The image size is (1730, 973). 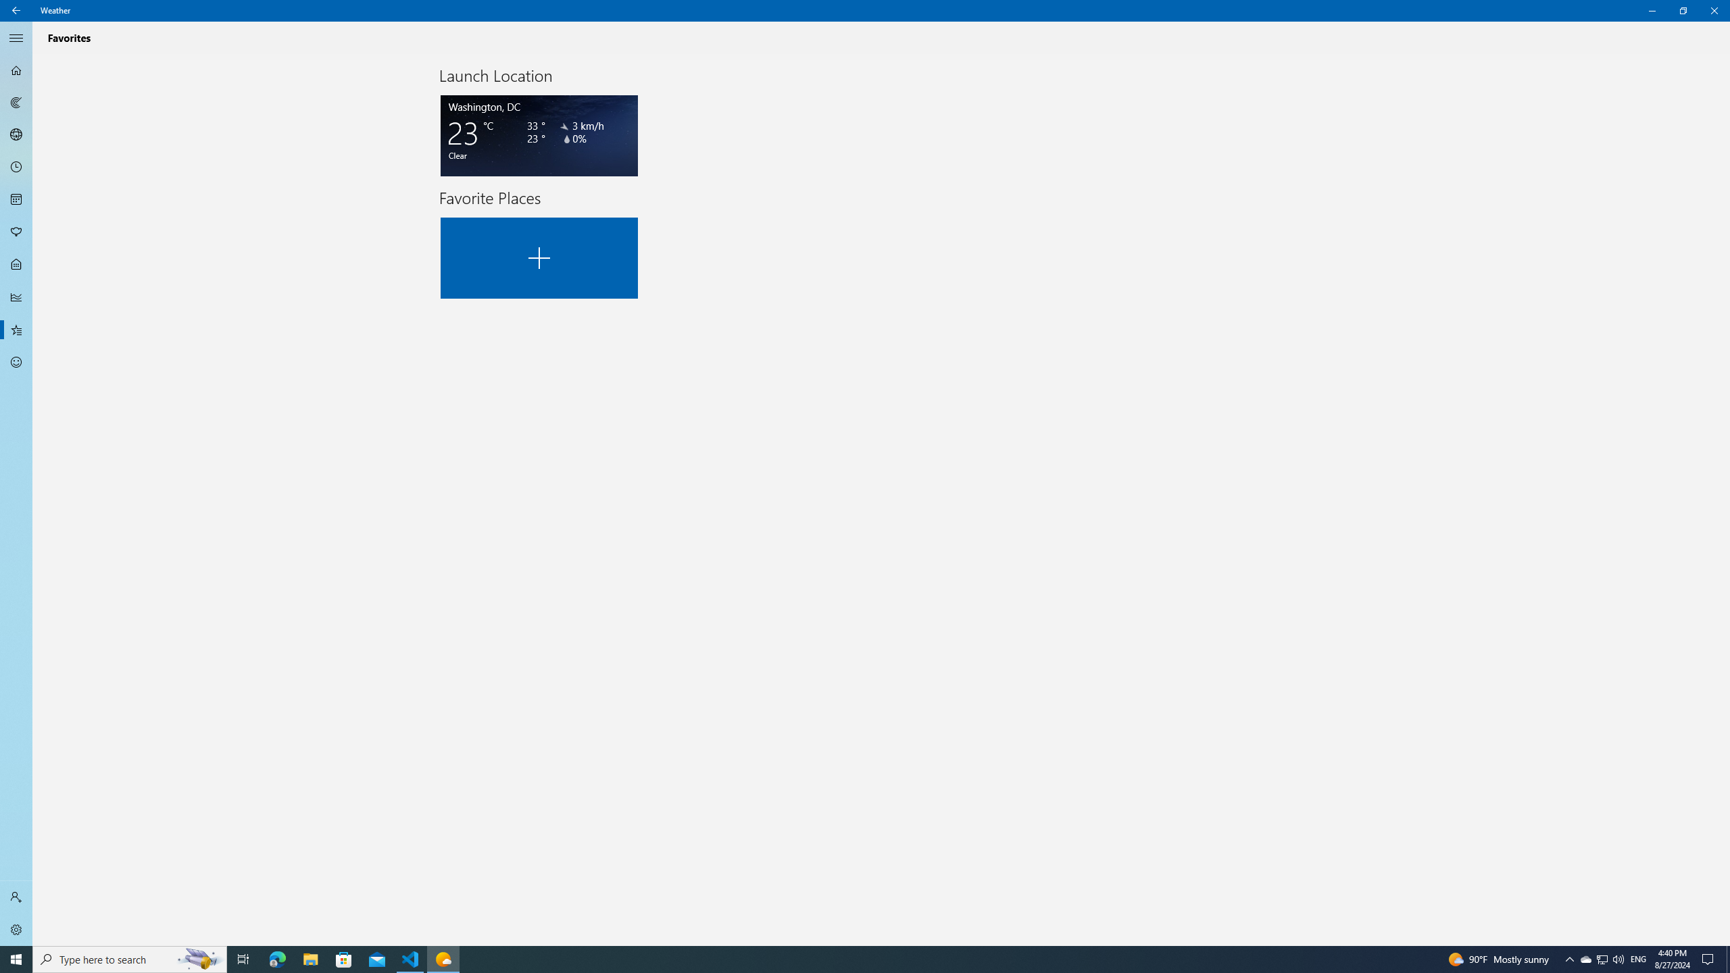 I want to click on Historical Weather - Not Selected, so click(x=16, y=297).